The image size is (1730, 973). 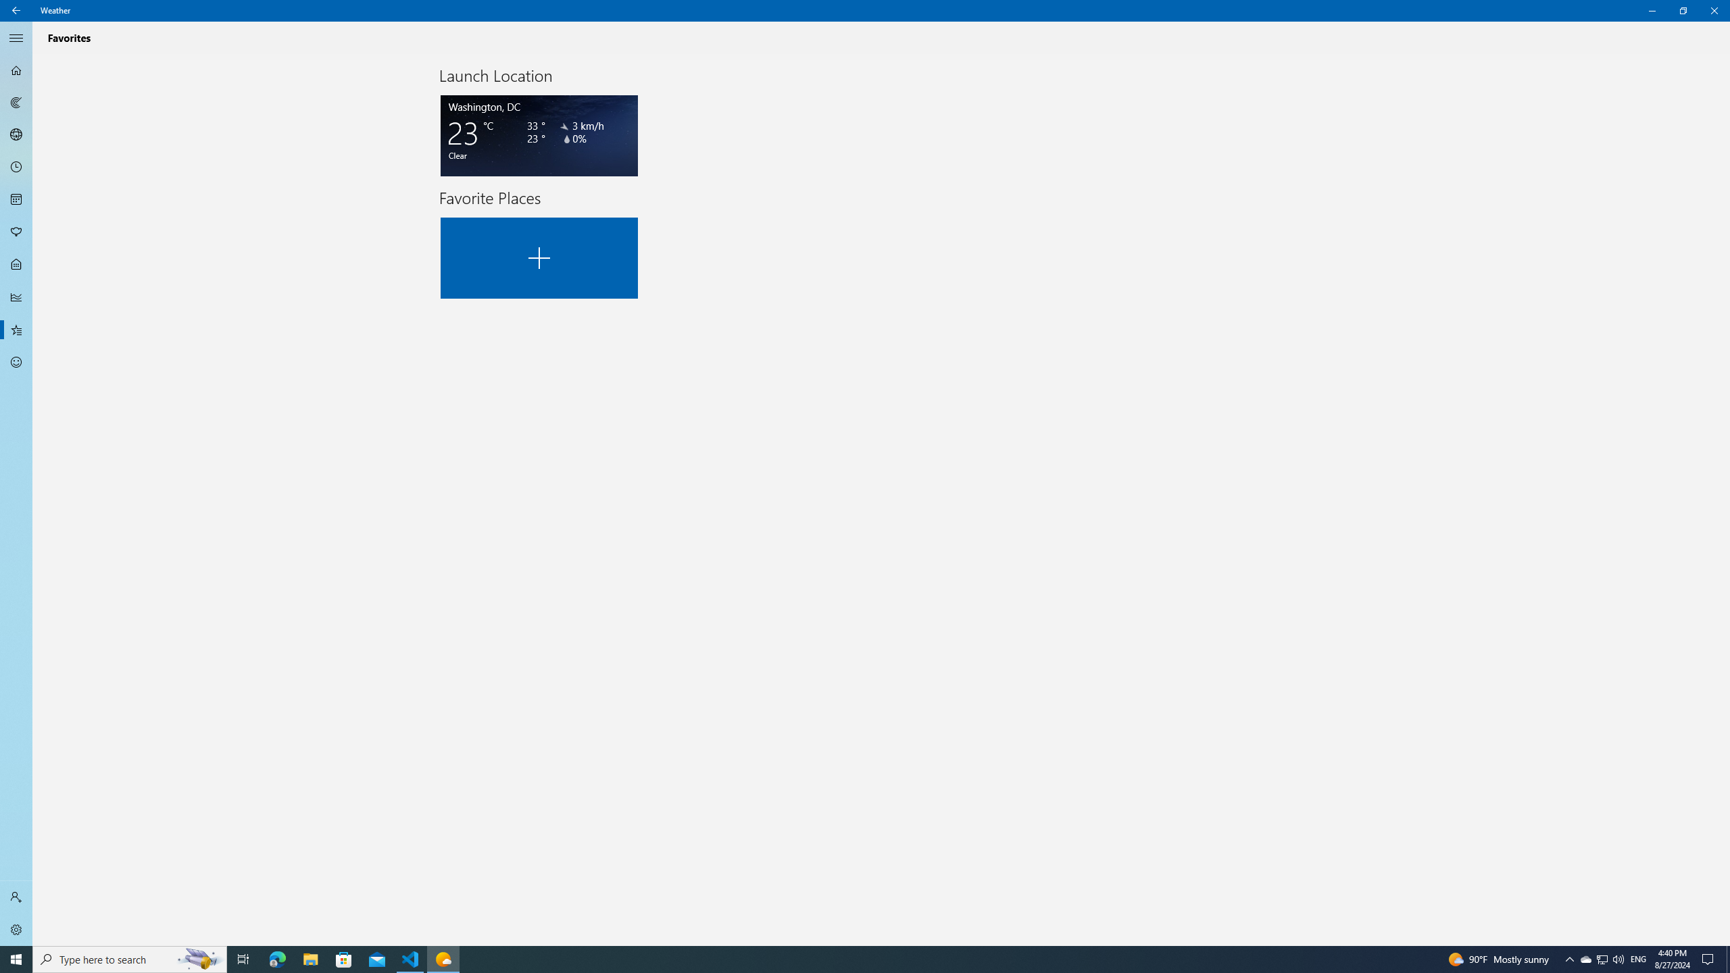 I want to click on Historical Weather - Not Selected, so click(x=16, y=297).